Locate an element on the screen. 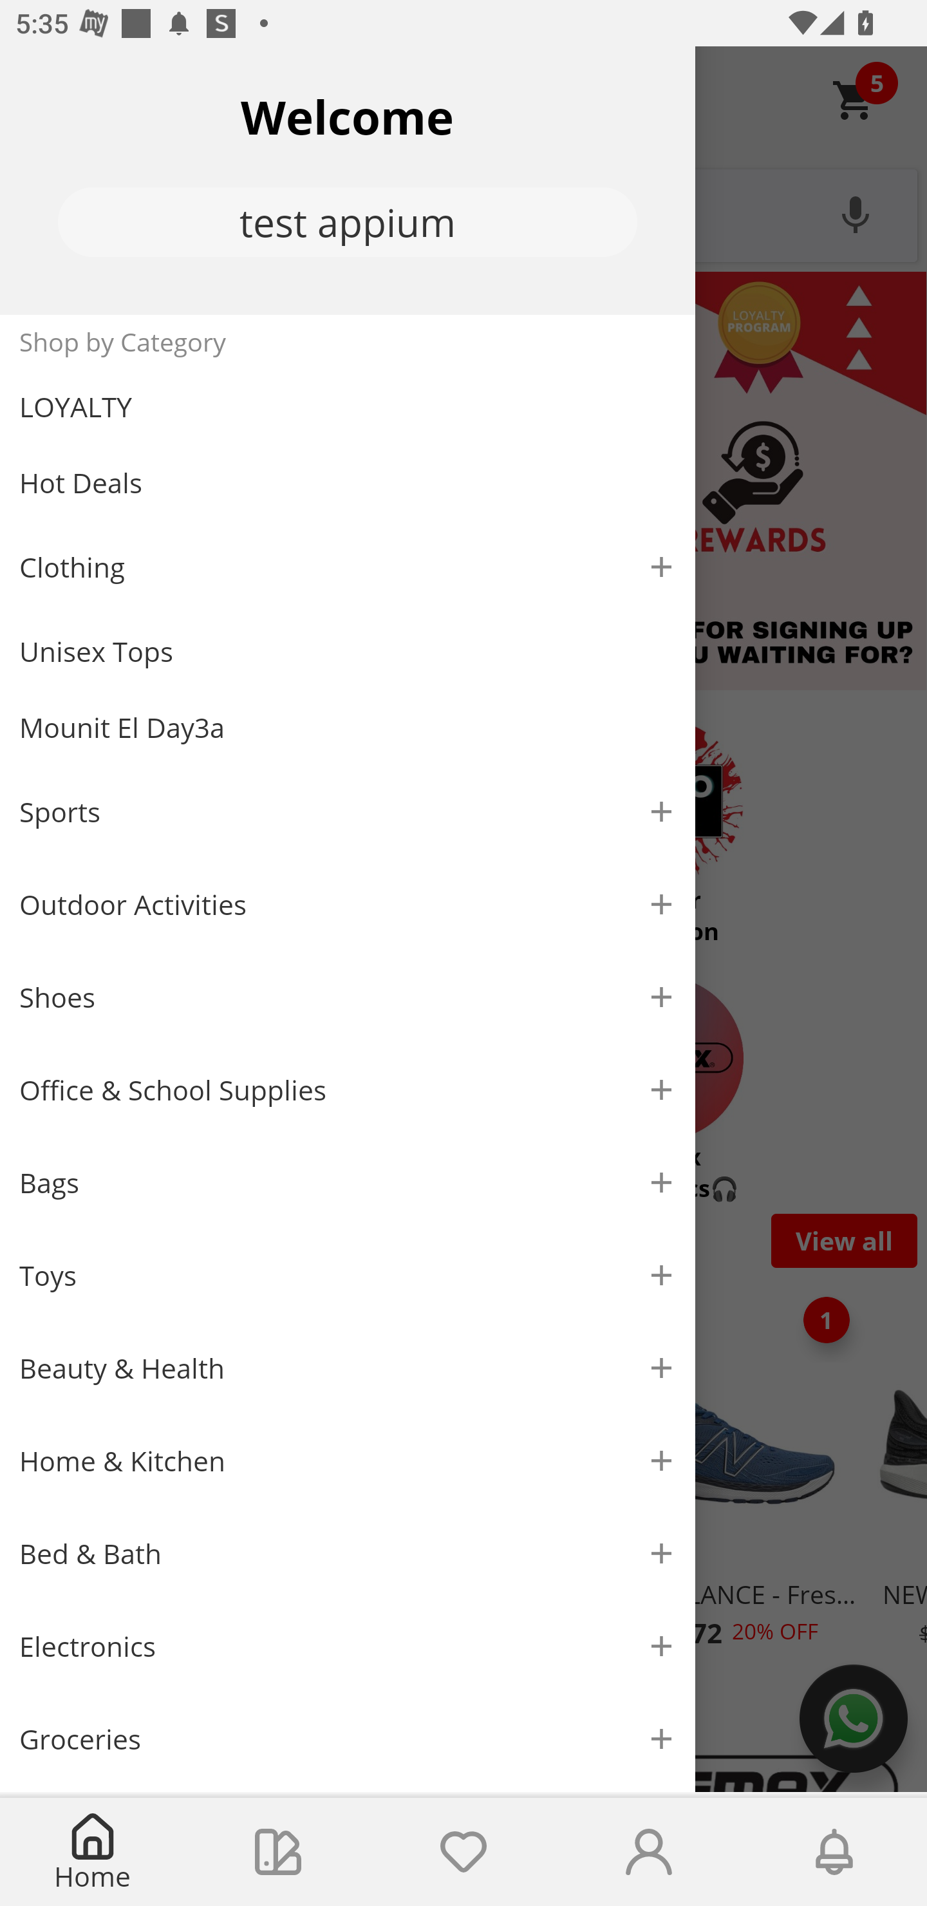  Collections is located at coordinates (278, 1852).